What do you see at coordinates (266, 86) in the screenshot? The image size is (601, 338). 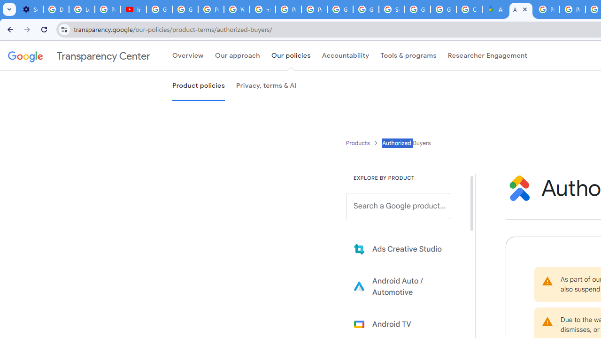 I see `Privacy, terms & AI` at bounding box center [266, 86].